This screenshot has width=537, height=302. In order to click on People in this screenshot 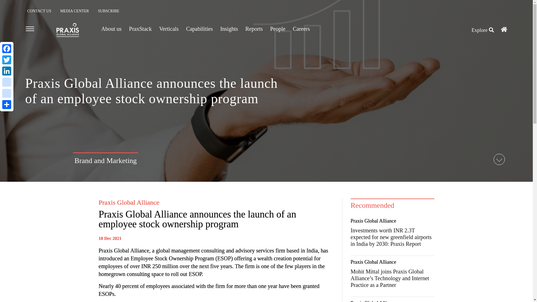, I will do `click(277, 29)`.